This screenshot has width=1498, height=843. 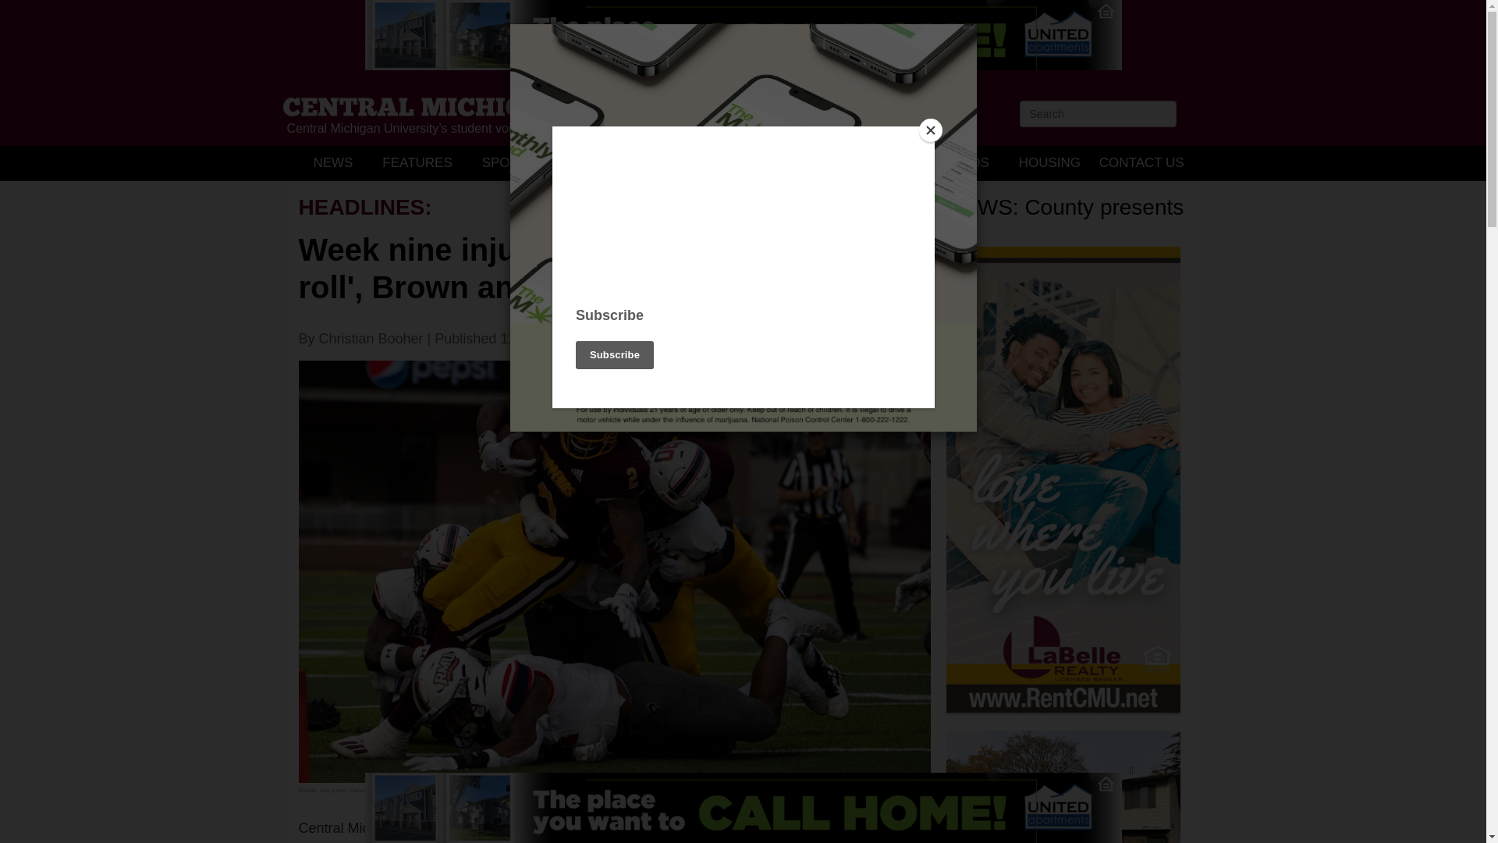 What do you see at coordinates (509, 162) in the screenshot?
I see `SPORTS` at bounding box center [509, 162].